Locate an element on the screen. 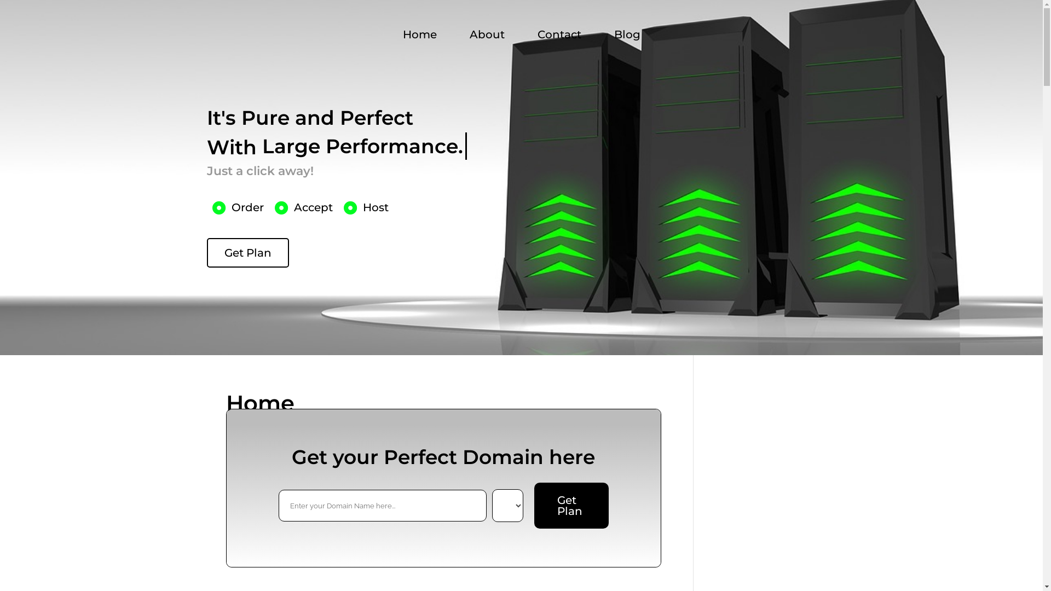 This screenshot has height=591, width=1051. Get Plan is located at coordinates (571, 506).